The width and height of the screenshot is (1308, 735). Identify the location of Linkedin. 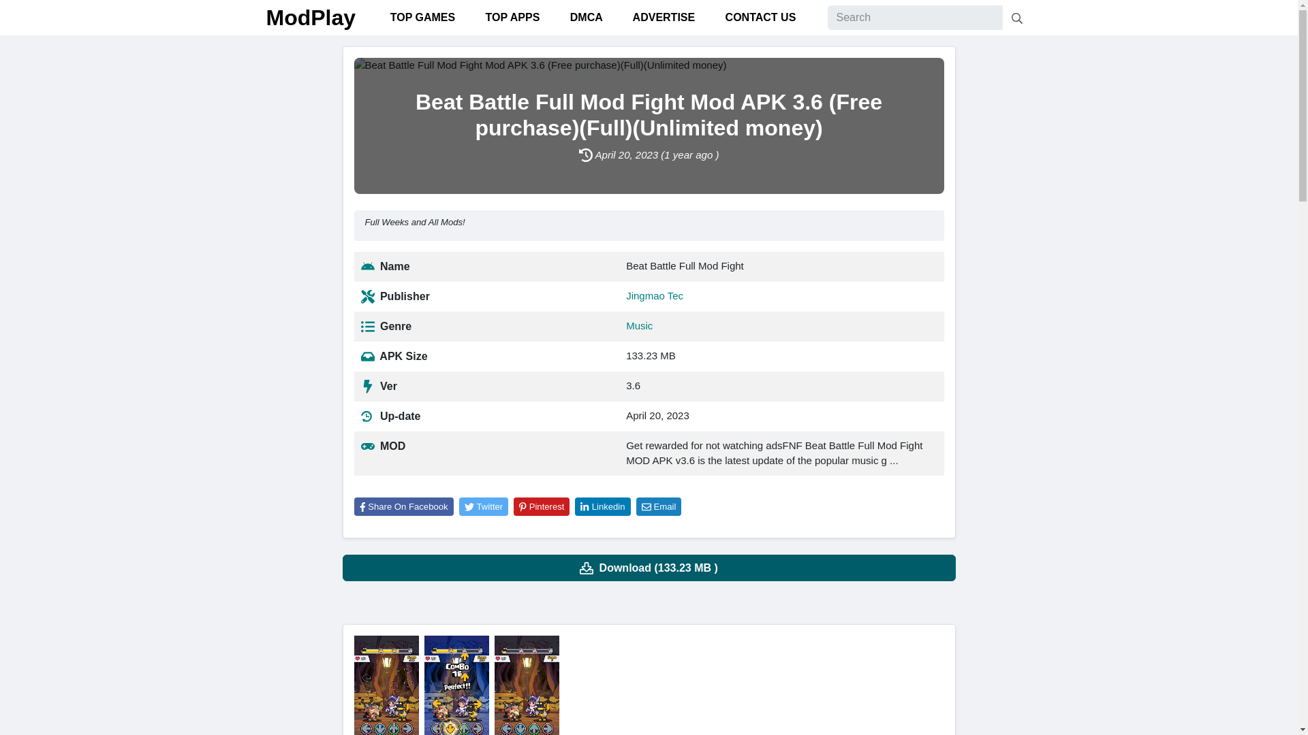
(602, 507).